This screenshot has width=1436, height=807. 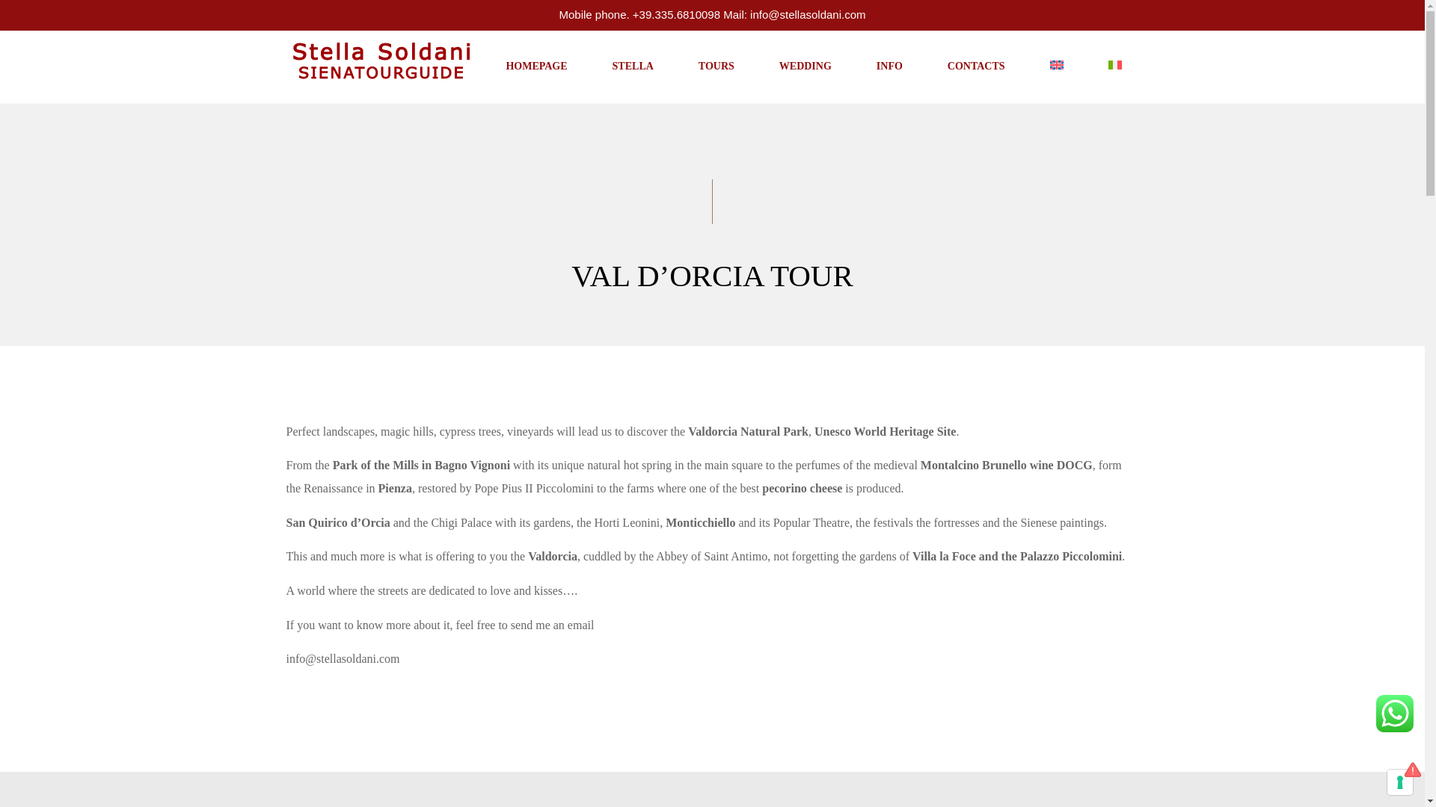 What do you see at coordinates (380, 57) in the screenshot?
I see `Stella Soldani guida turistica a Siena Toscana` at bounding box center [380, 57].